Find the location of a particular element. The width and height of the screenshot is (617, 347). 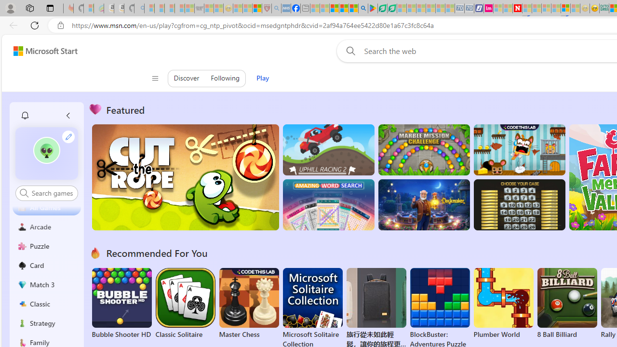

Terms of Use Agreement is located at coordinates (382, 9).